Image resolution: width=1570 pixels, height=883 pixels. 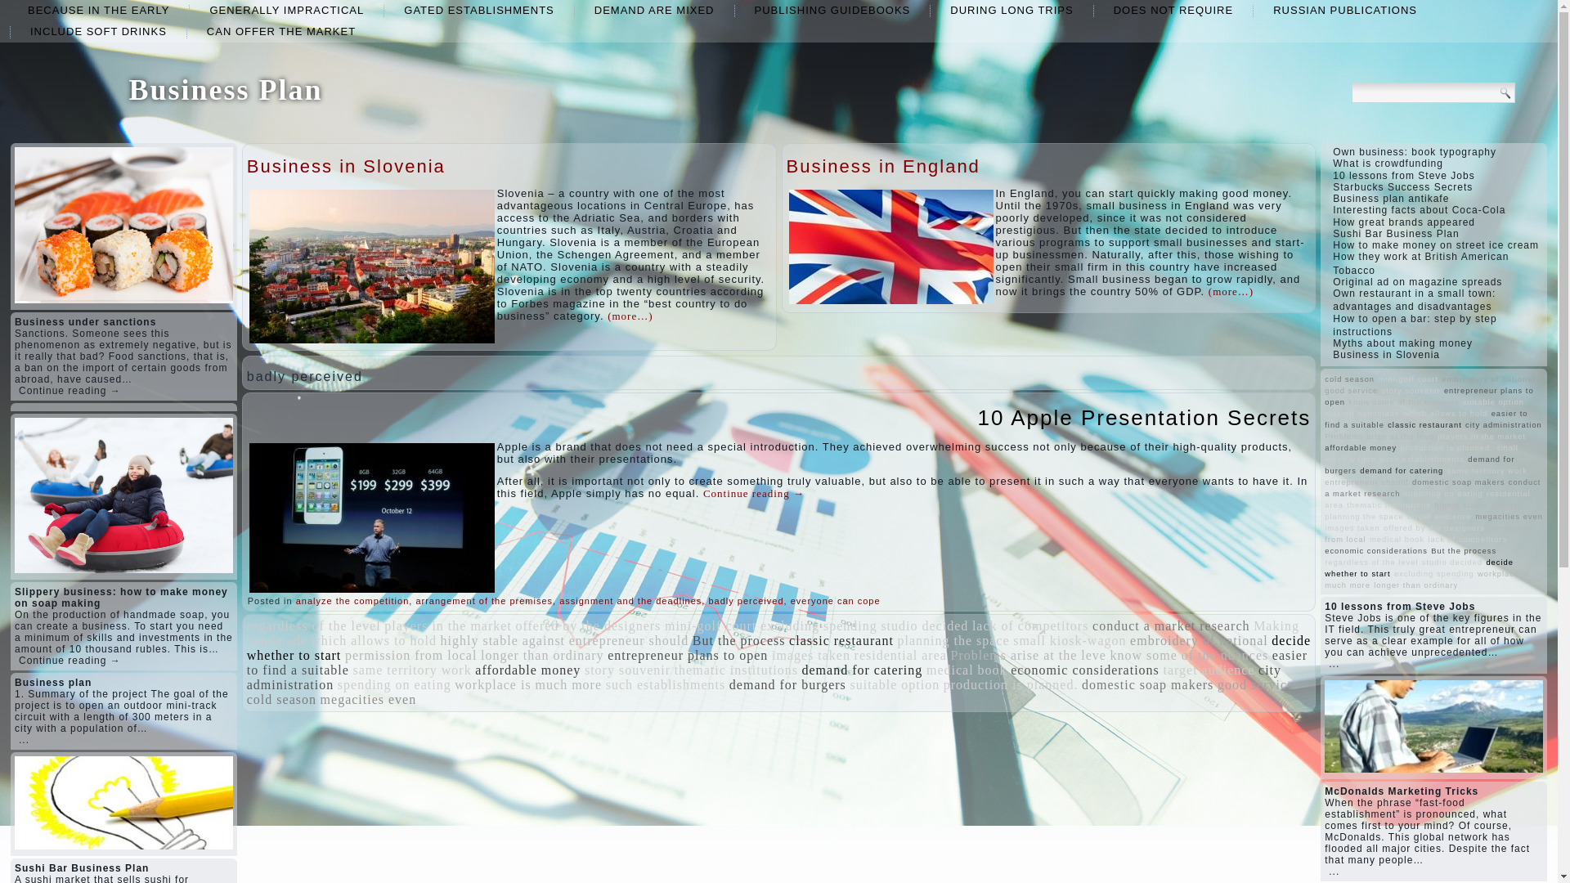 I want to click on mini-golf court, so click(x=710, y=626).